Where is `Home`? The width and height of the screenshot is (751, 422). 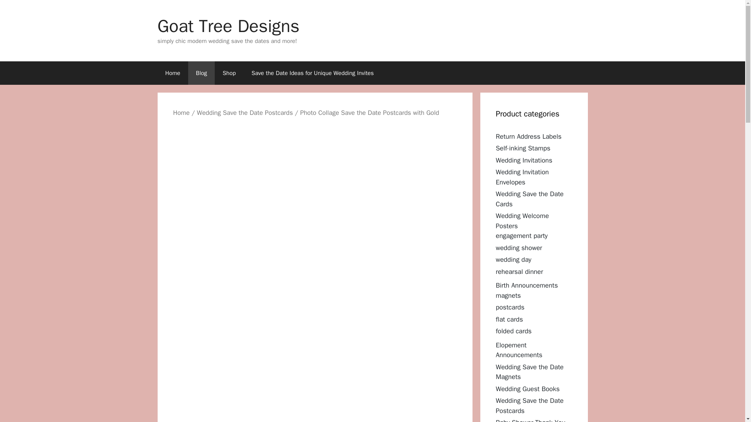 Home is located at coordinates (181, 113).